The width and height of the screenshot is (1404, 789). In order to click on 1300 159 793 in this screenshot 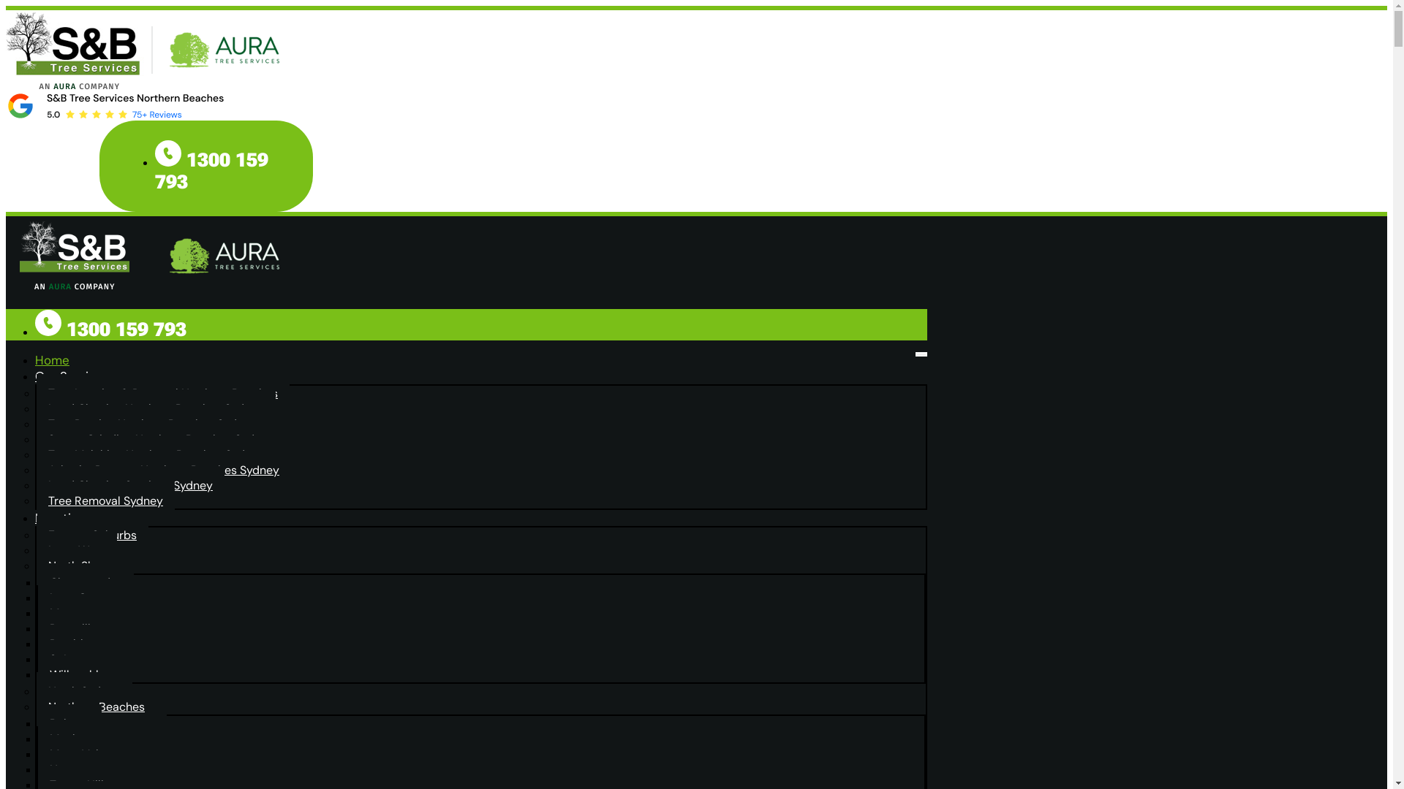, I will do `click(111, 329)`.